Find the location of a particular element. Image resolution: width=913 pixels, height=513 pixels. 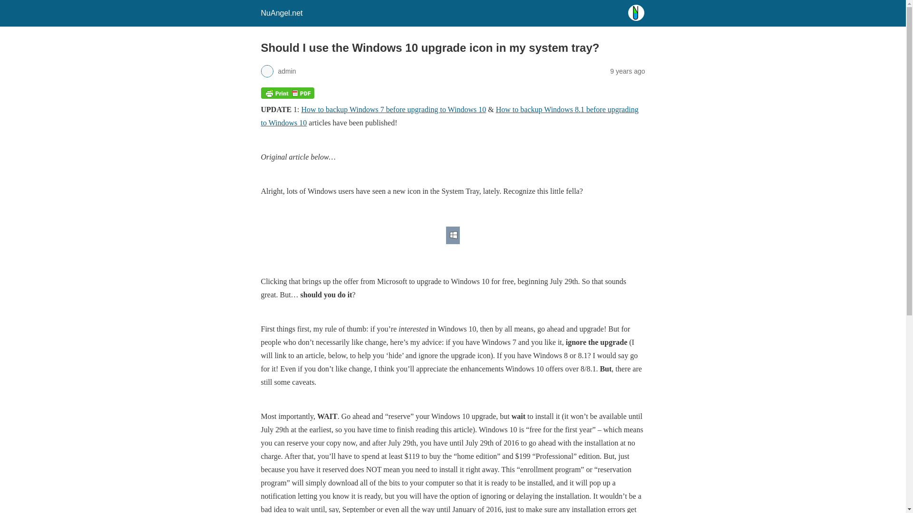

How to backup Windows 7 before upgrading to Windows 10 is located at coordinates (394, 109).